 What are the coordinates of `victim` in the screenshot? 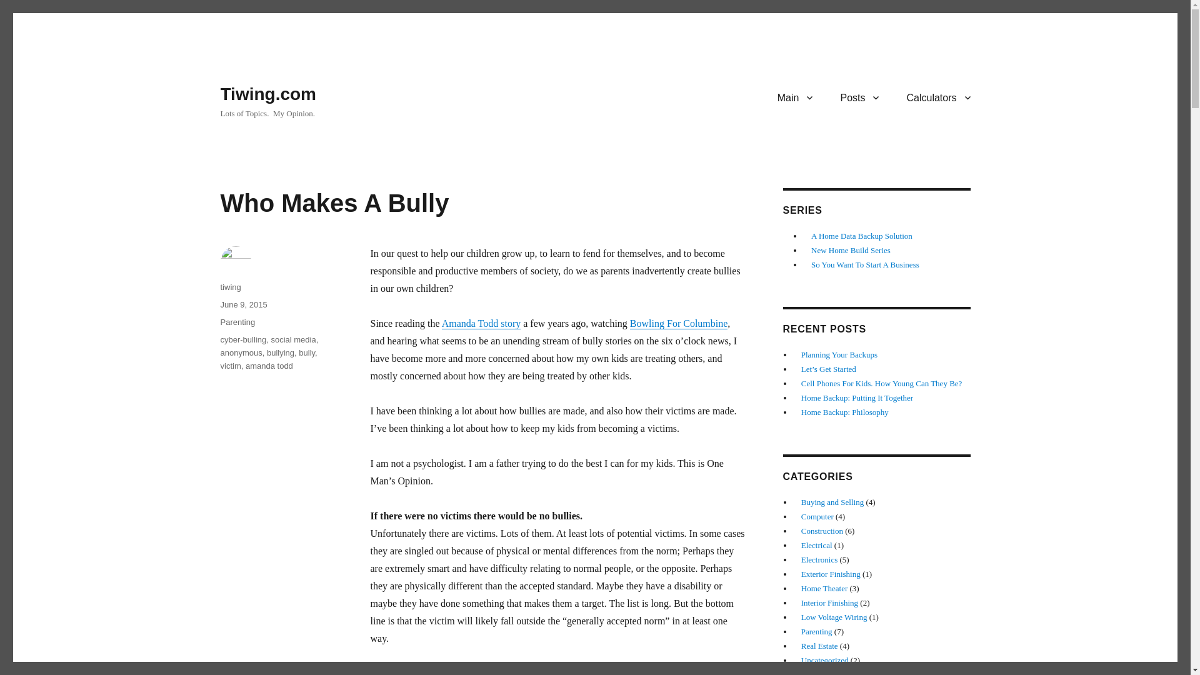 It's located at (230, 365).